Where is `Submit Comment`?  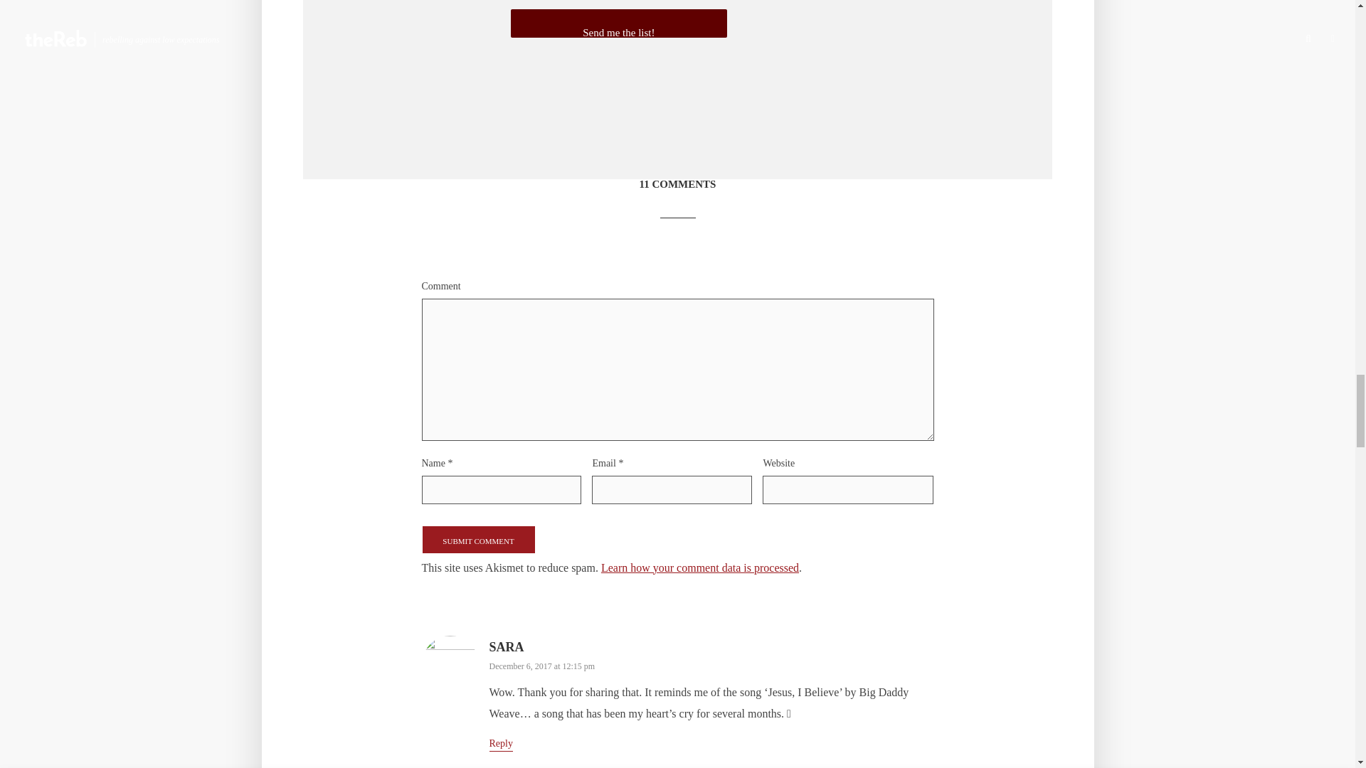
Submit Comment is located at coordinates (478, 538).